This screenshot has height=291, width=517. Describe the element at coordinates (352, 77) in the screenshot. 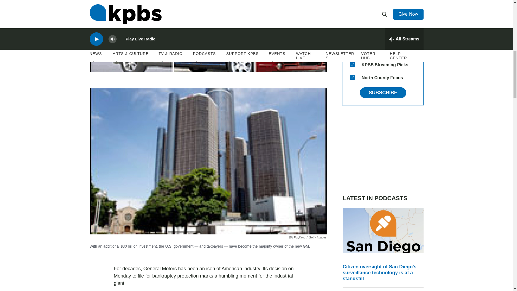

I see `15` at that location.